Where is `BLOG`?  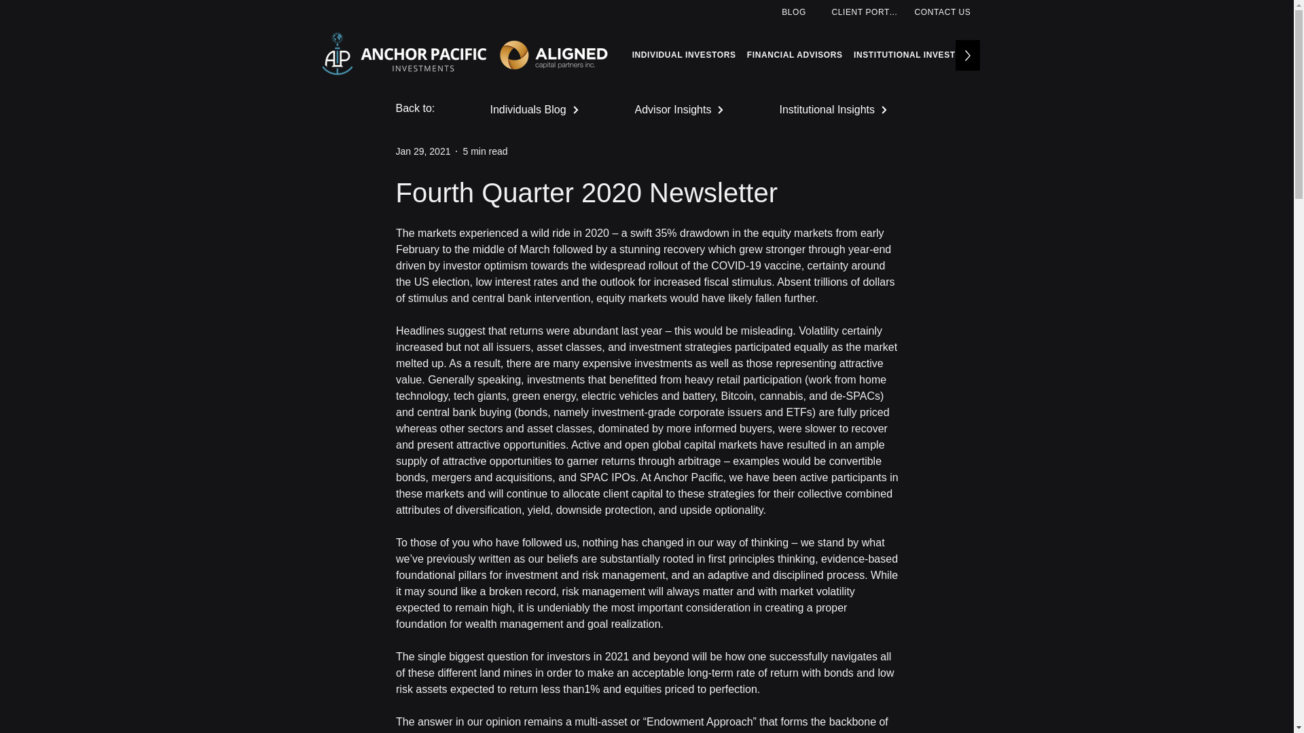 BLOG is located at coordinates (795, 12).